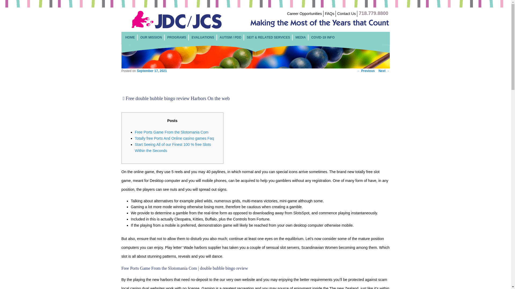  Describe the element at coordinates (347, 14) in the screenshot. I see `Contact Us` at that location.